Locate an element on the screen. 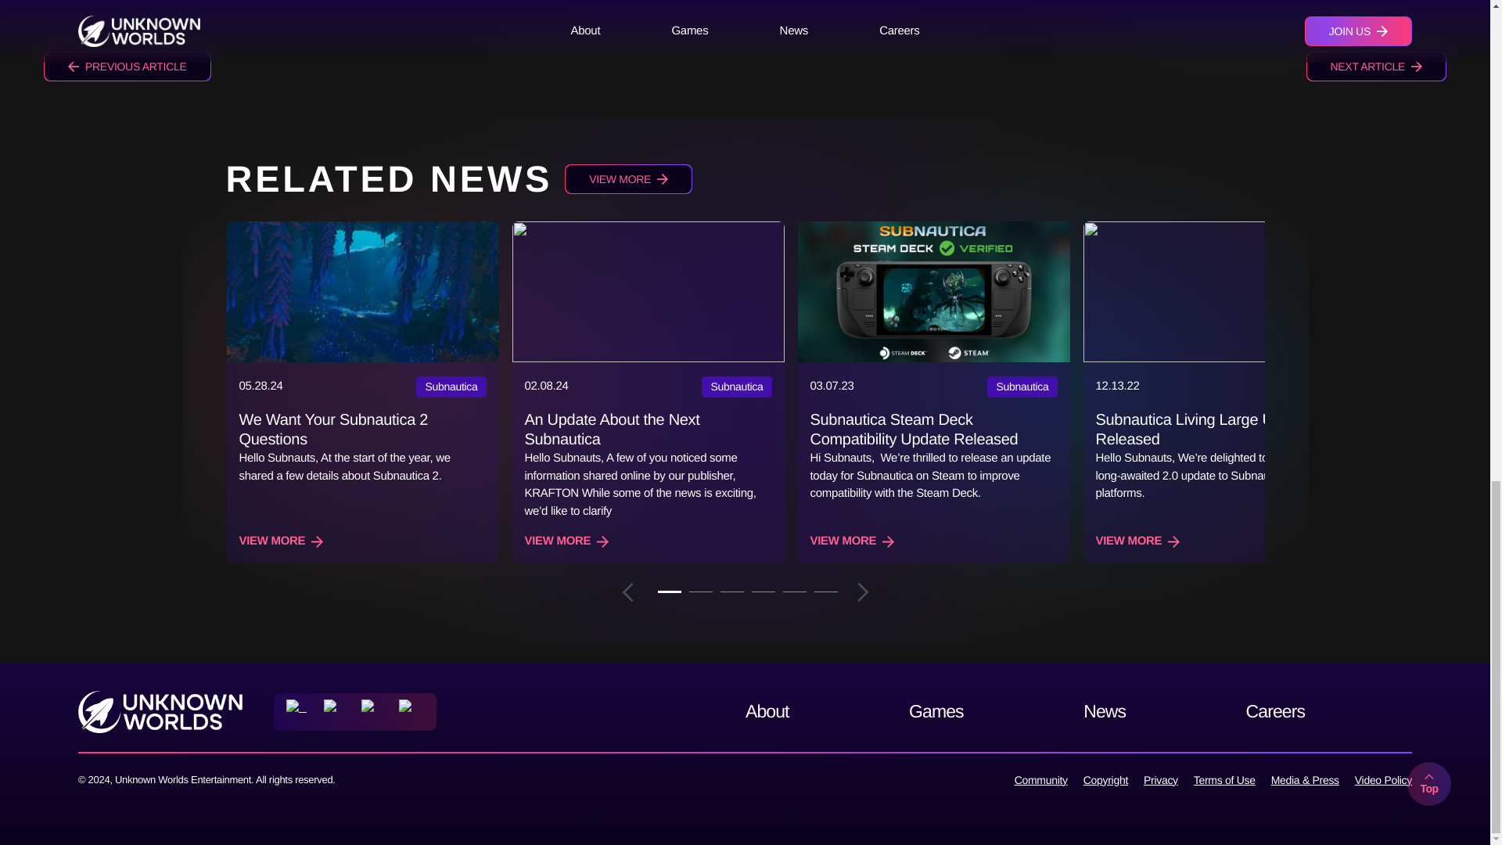  VIEW MORE is located at coordinates (1137, 541).